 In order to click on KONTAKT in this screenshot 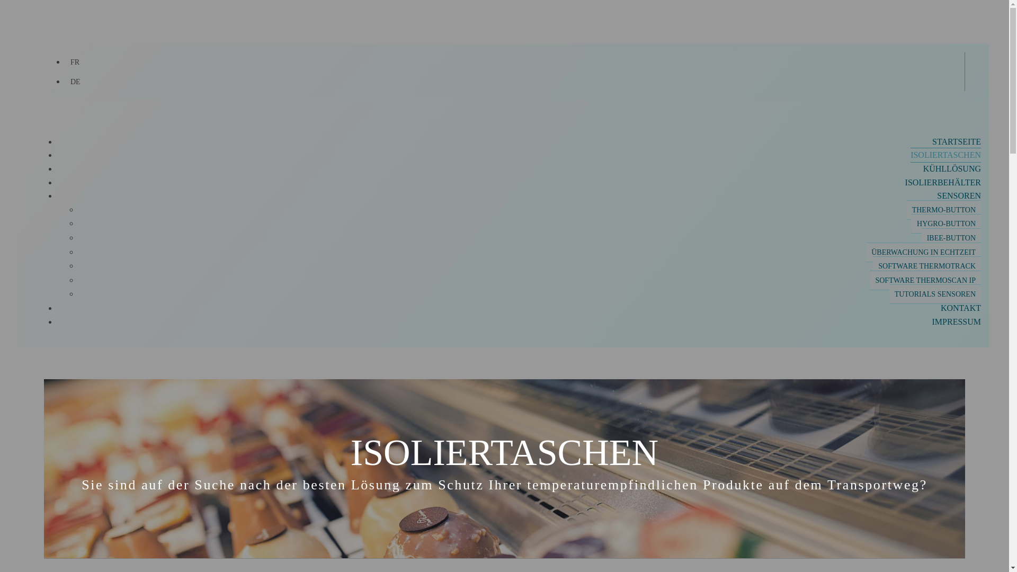, I will do `click(961, 308)`.